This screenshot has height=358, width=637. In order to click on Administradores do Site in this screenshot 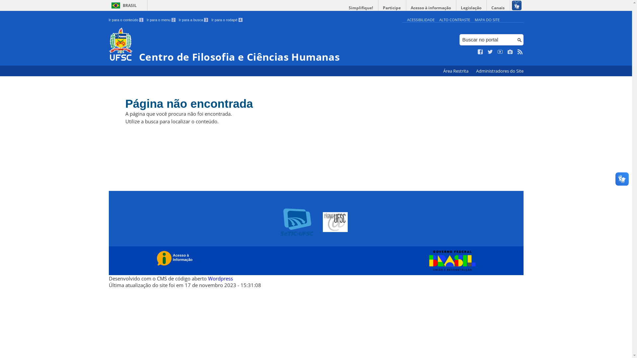, I will do `click(500, 71)`.